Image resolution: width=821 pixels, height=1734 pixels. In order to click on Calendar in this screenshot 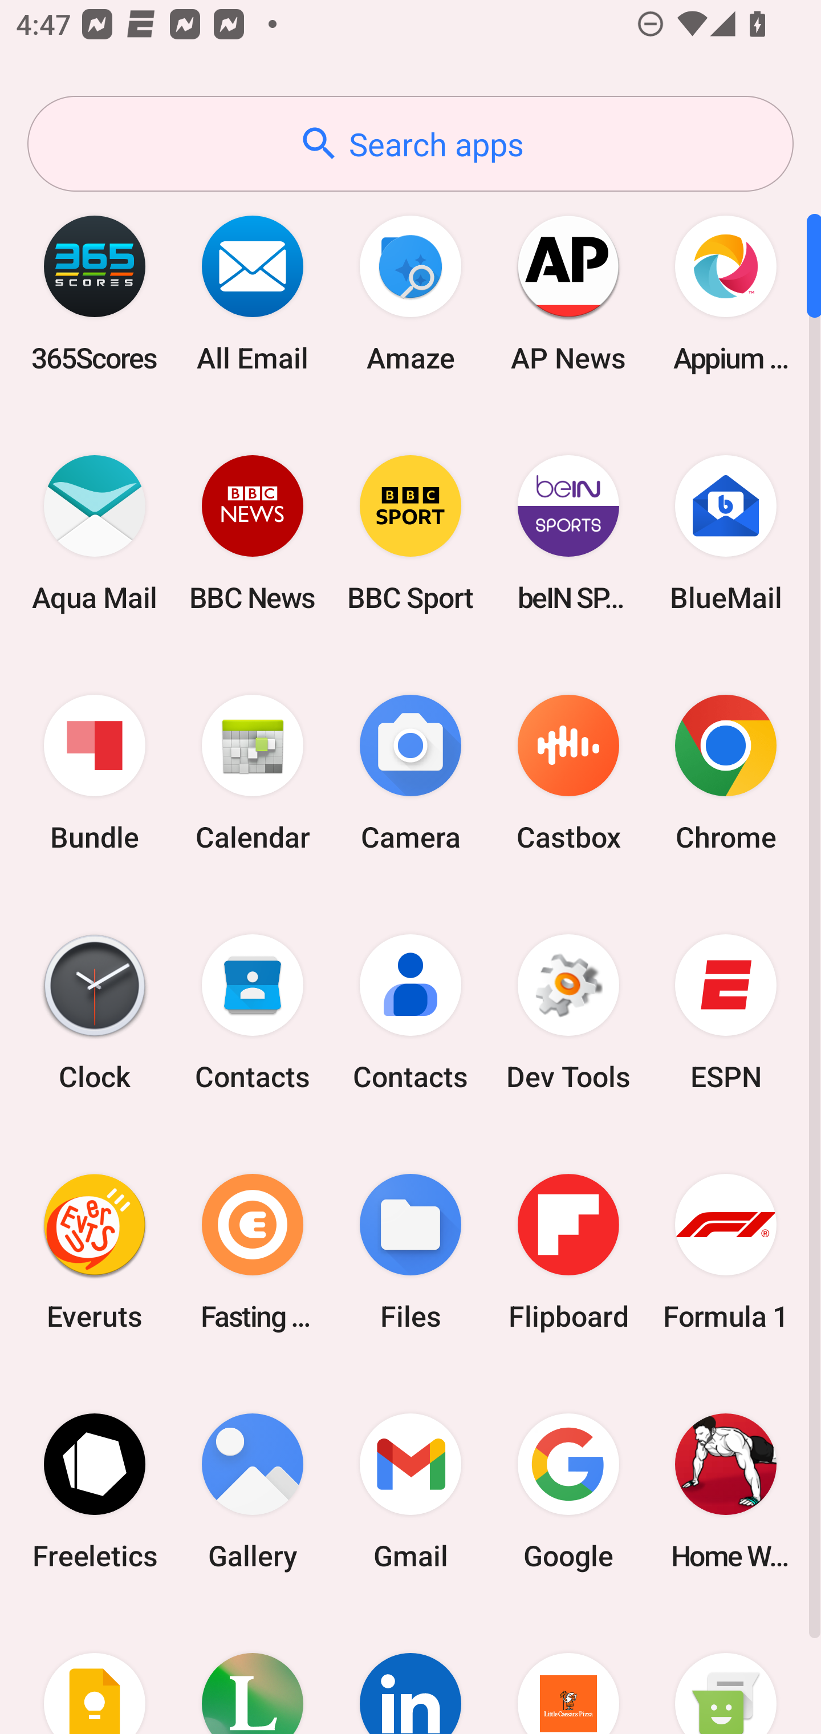, I will do `click(253, 773)`.